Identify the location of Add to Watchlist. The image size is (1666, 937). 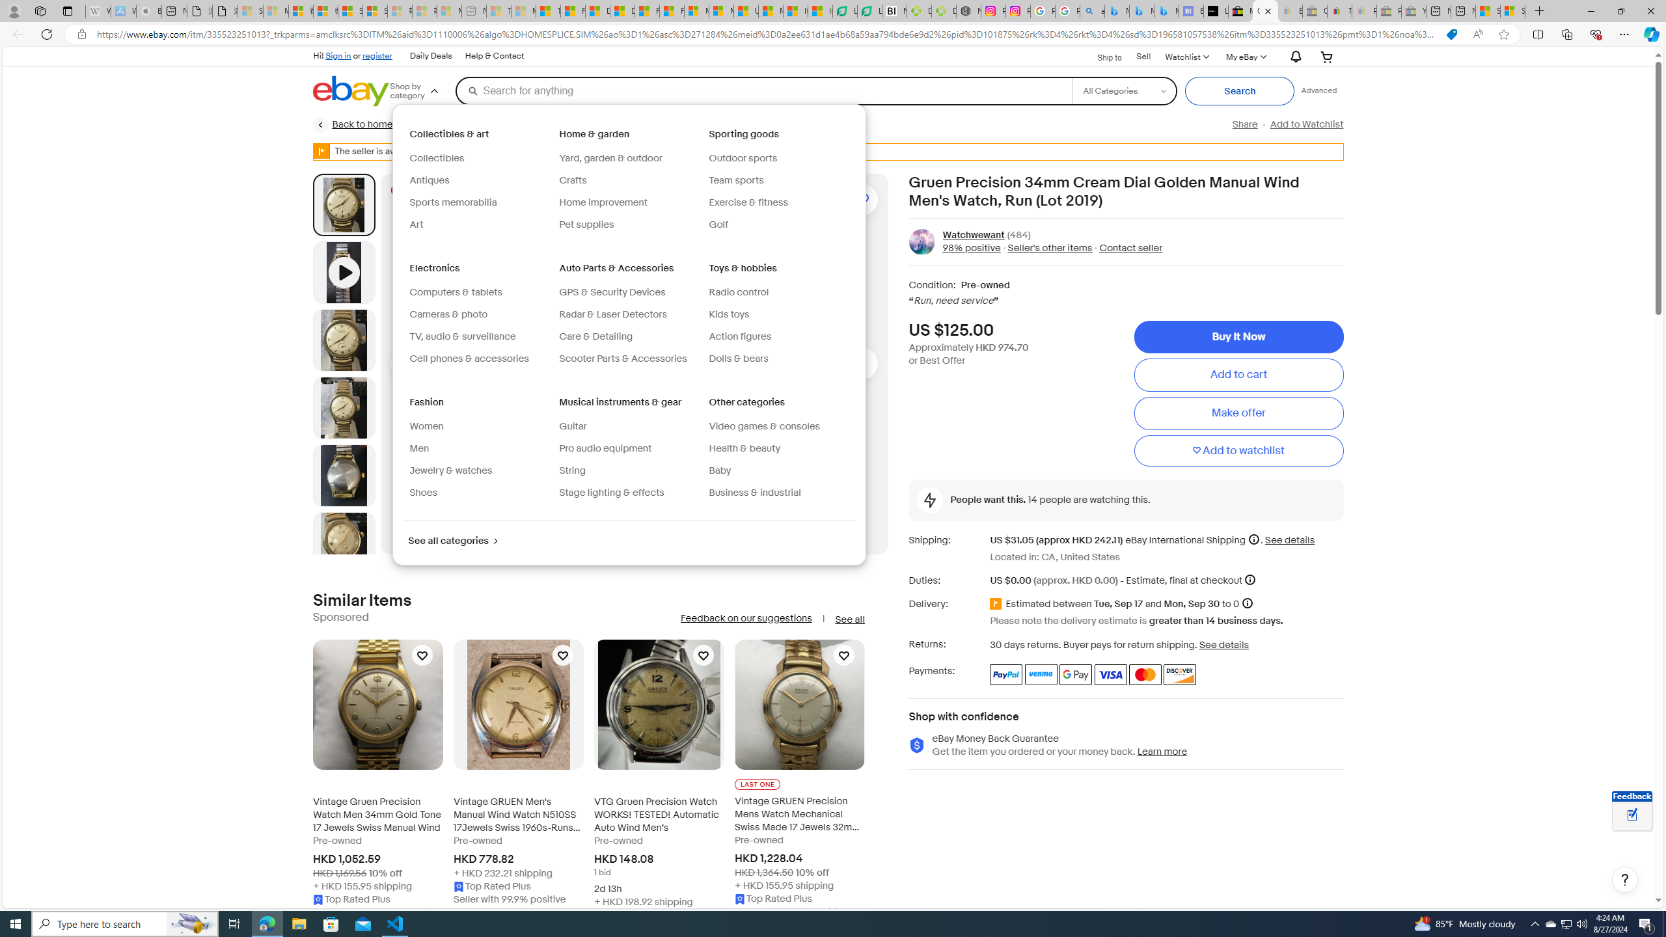
(1307, 124).